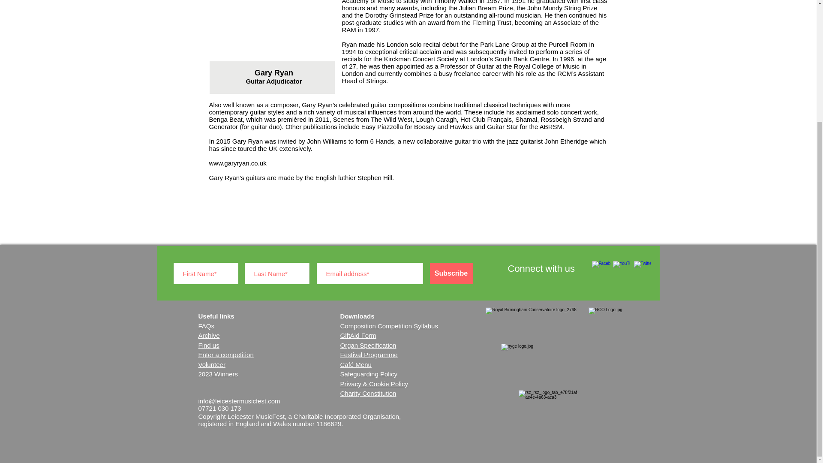  Describe the element at coordinates (225, 354) in the screenshot. I see `Enter a competition` at that location.